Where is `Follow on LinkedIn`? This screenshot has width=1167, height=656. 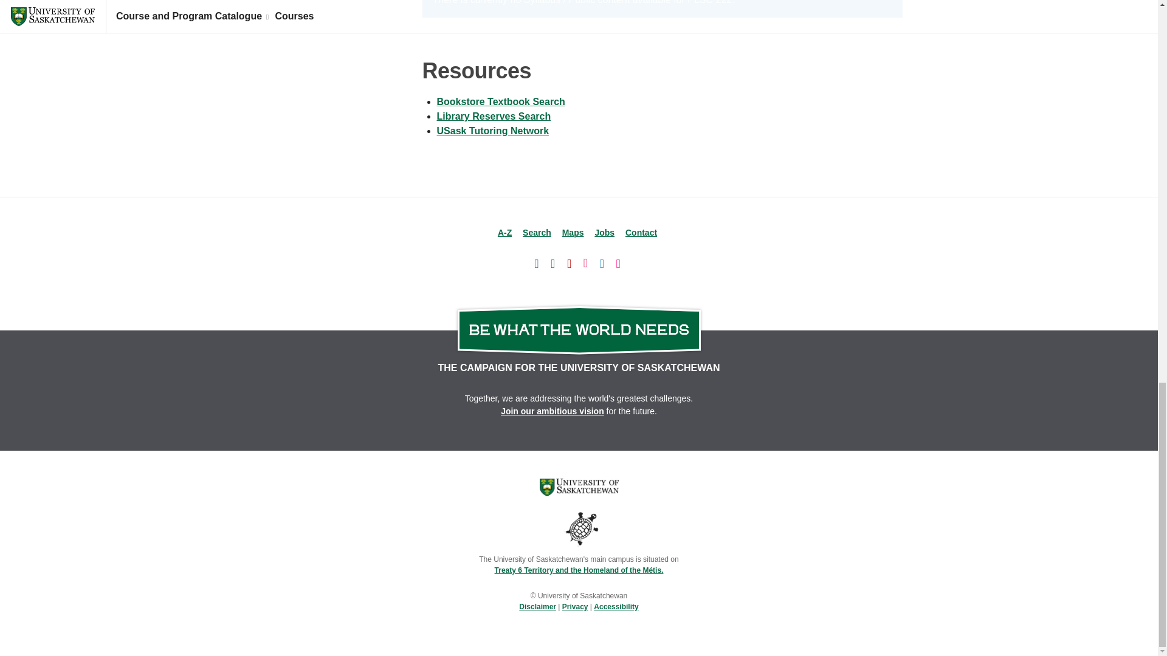 Follow on LinkedIn is located at coordinates (602, 262).